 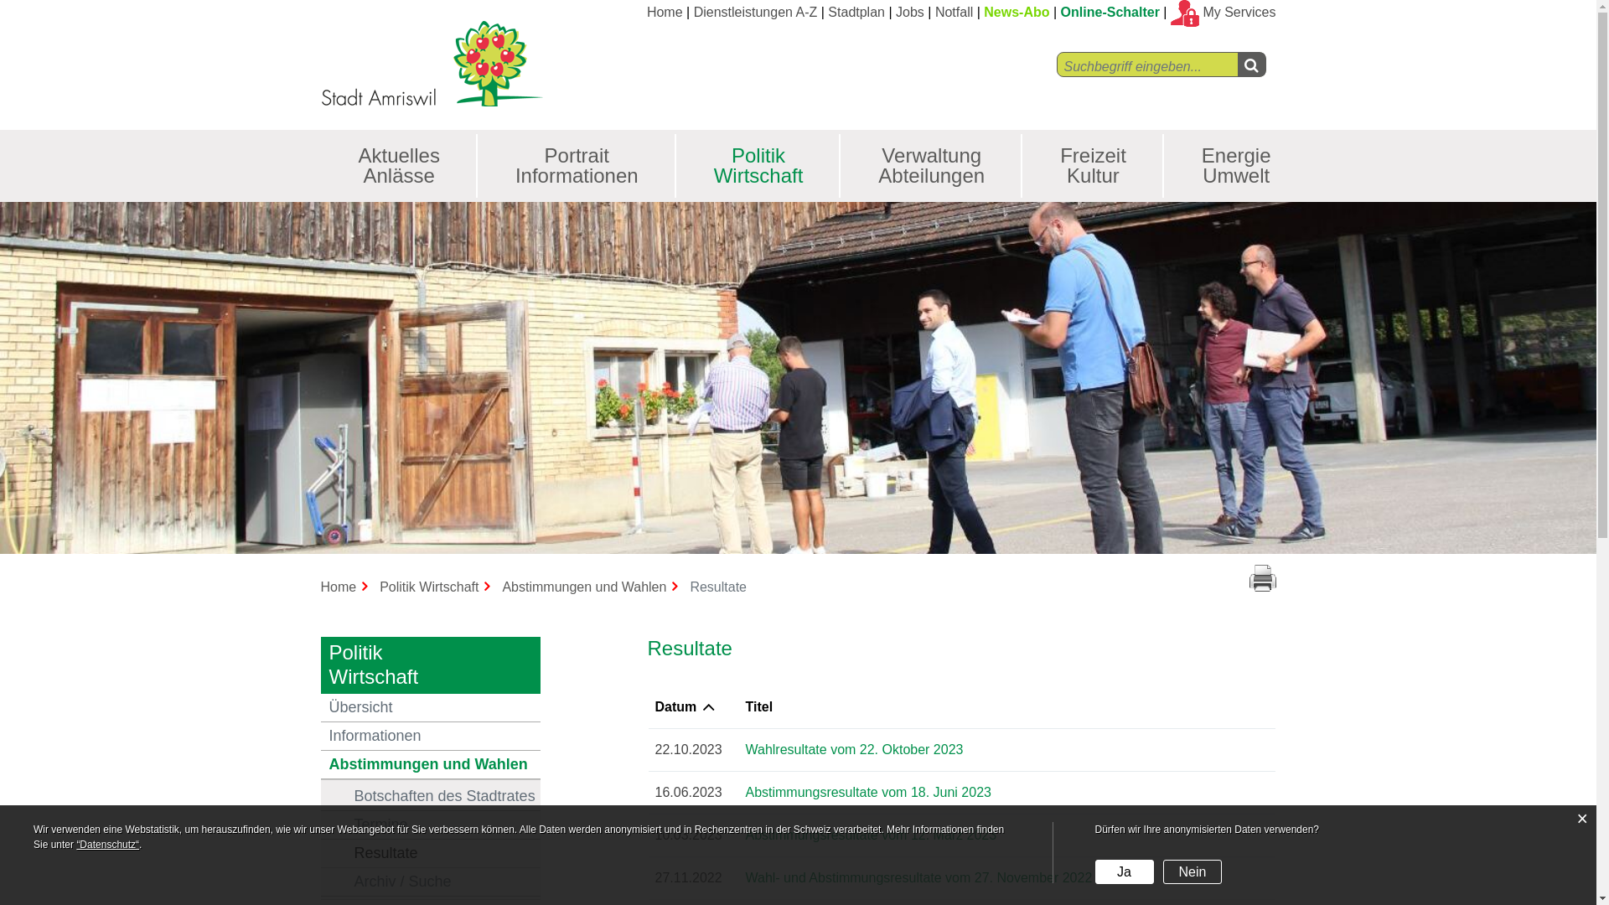 I want to click on Dienstleistungen A-Z, so click(x=756, y=12).